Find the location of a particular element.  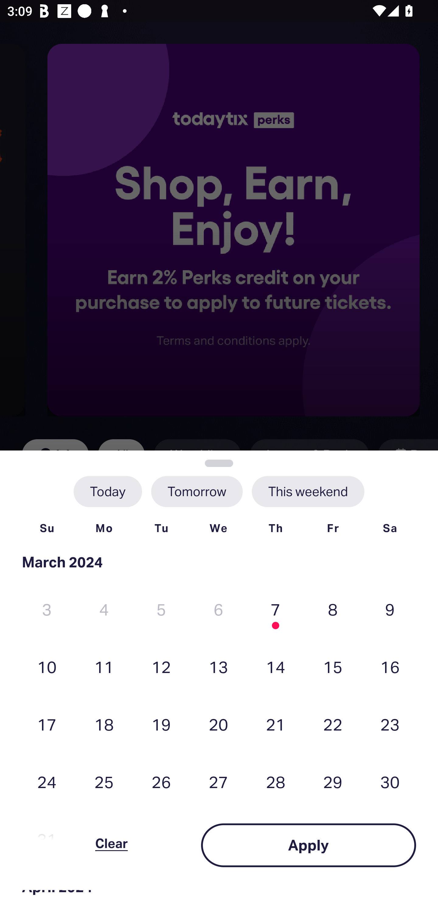

25 is located at coordinates (104, 782).